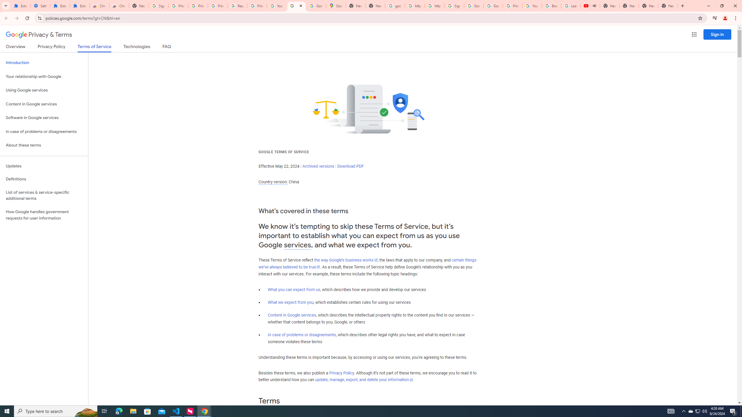  I want to click on In case of problems or disagreements, so click(302, 335).